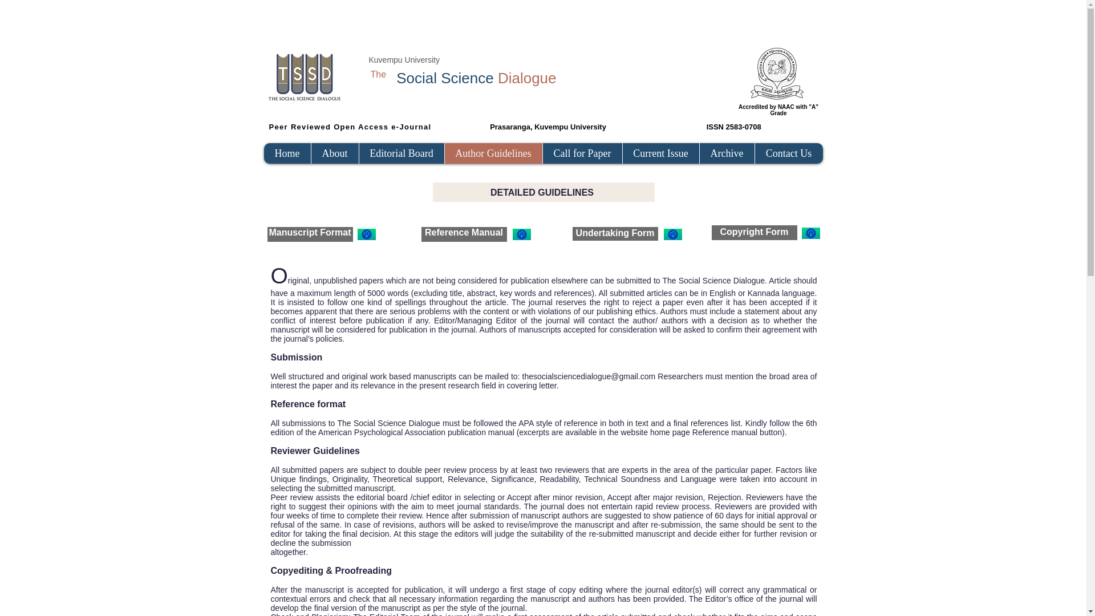 This screenshot has width=1095, height=616. What do you see at coordinates (788, 153) in the screenshot?
I see `Contact Us` at bounding box center [788, 153].